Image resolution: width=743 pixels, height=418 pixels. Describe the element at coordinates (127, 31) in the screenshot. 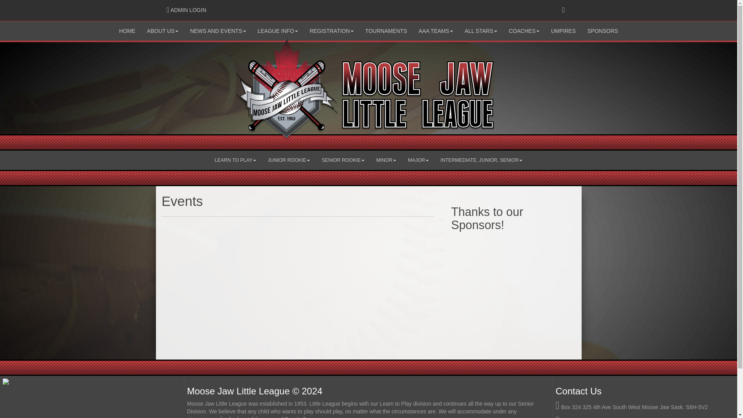

I see `UMPIRES` at that location.